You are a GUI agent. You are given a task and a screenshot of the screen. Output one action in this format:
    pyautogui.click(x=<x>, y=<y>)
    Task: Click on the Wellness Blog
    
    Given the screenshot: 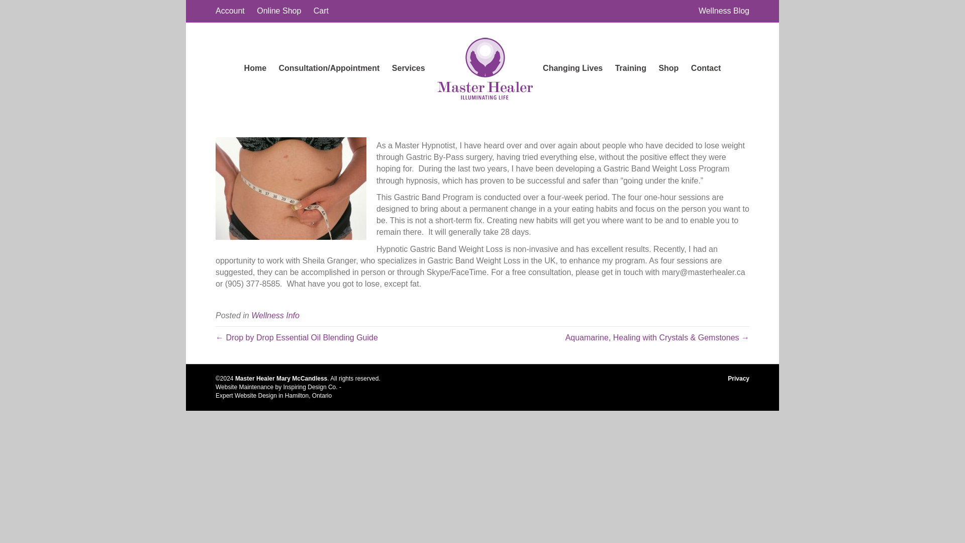 What is the action you would take?
    pyautogui.click(x=724, y=11)
    